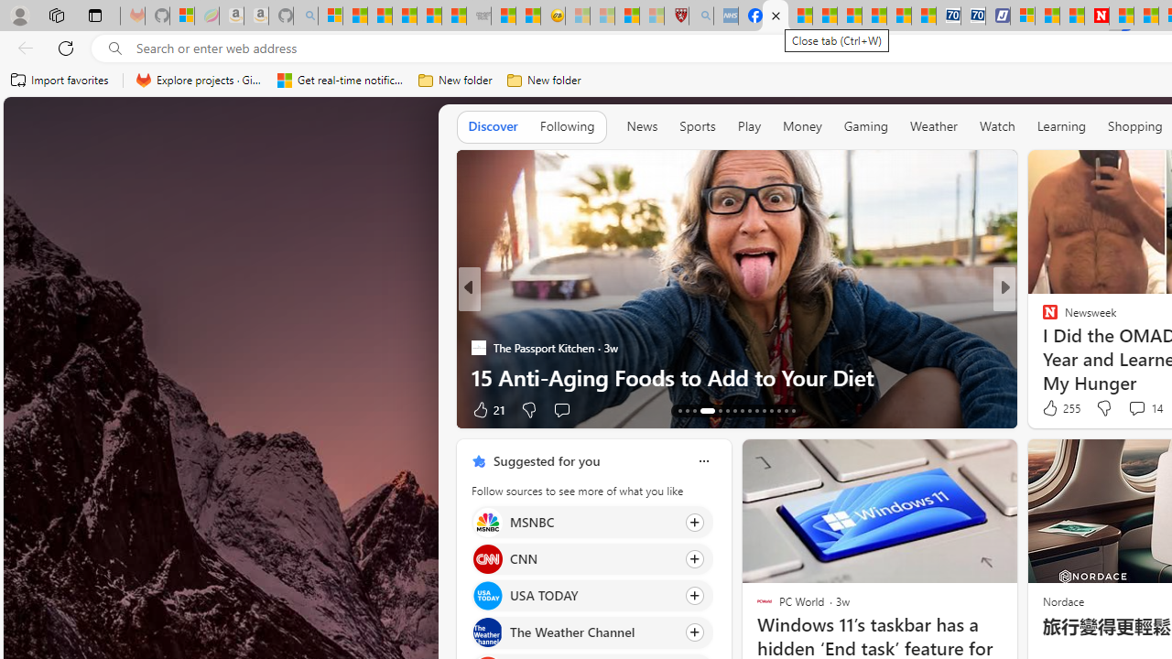 The image size is (1172, 659). I want to click on The Weather Channel - MSN, so click(379, 16).